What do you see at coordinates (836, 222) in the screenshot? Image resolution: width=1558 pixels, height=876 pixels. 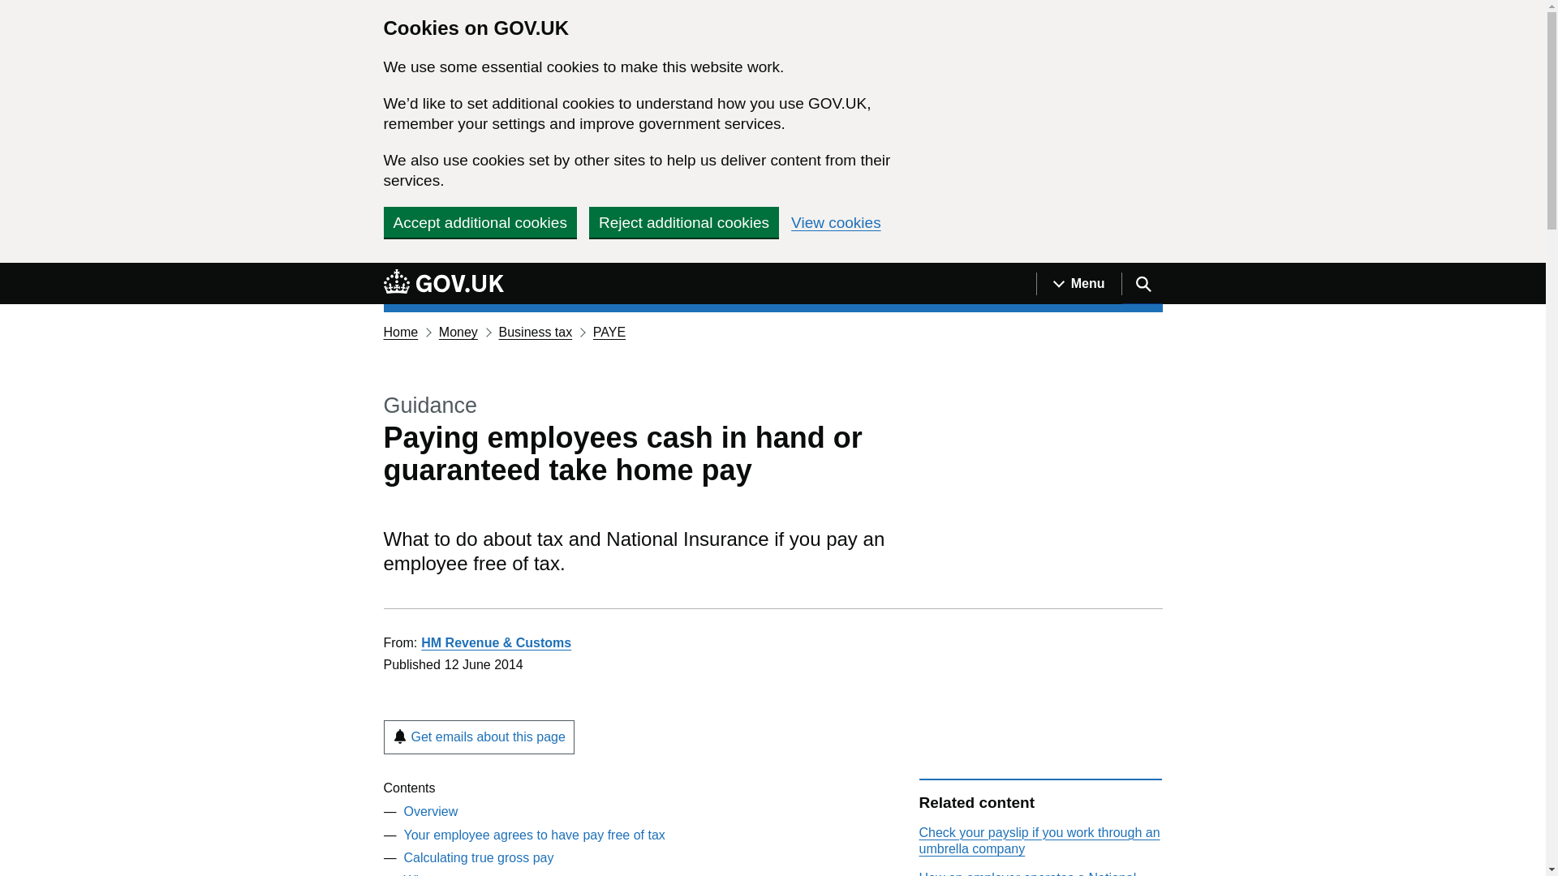 I see `View cookies` at bounding box center [836, 222].